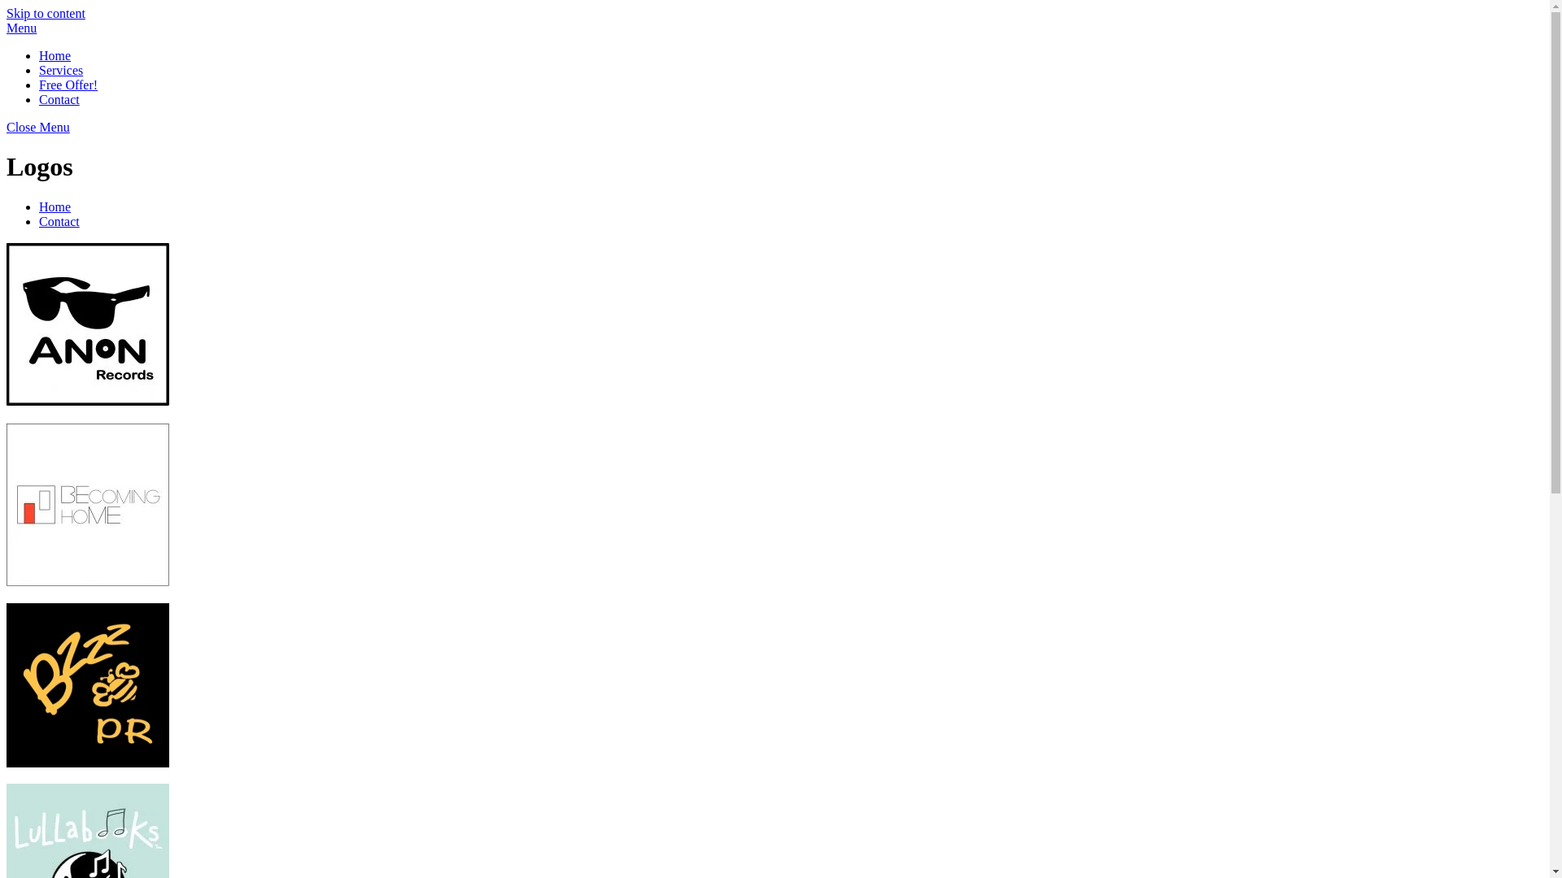 Image resolution: width=1562 pixels, height=878 pixels. Describe the element at coordinates (21, 28) in the screenshot. I see `Menu` at that location.